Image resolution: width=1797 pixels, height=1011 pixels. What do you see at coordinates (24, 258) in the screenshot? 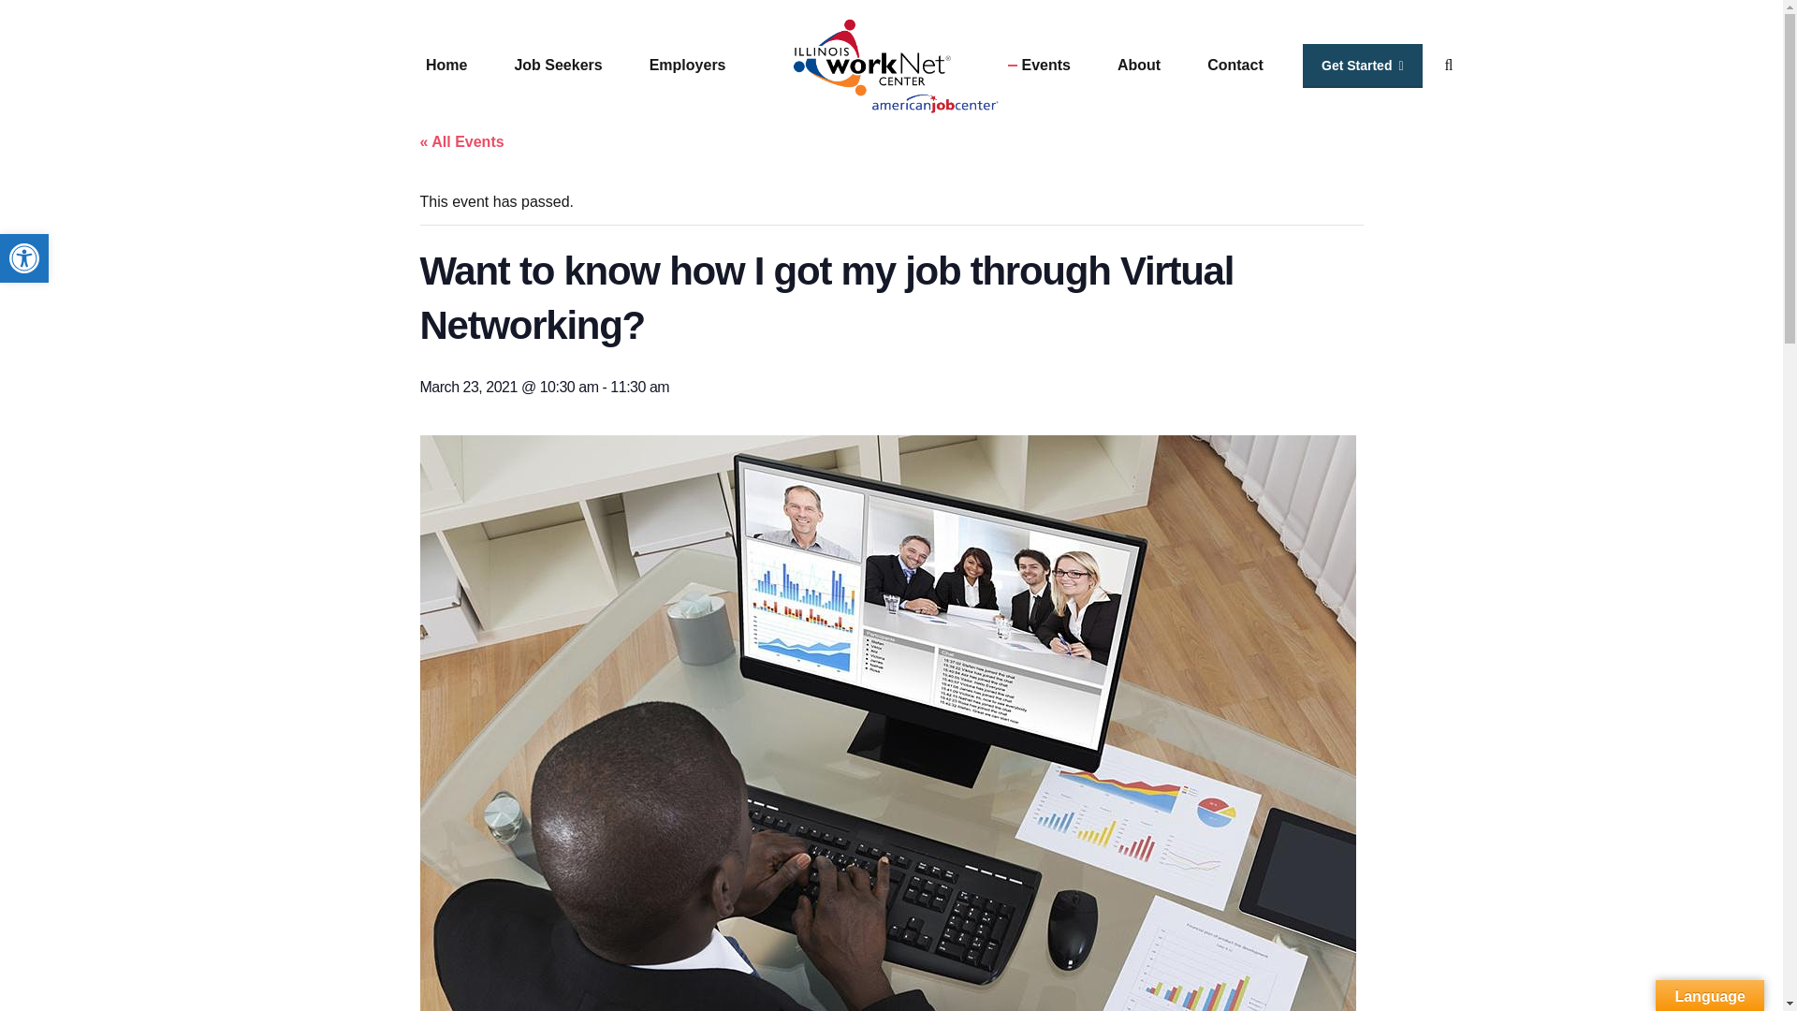
I see `Get Started` at bounding box center [24, 258].